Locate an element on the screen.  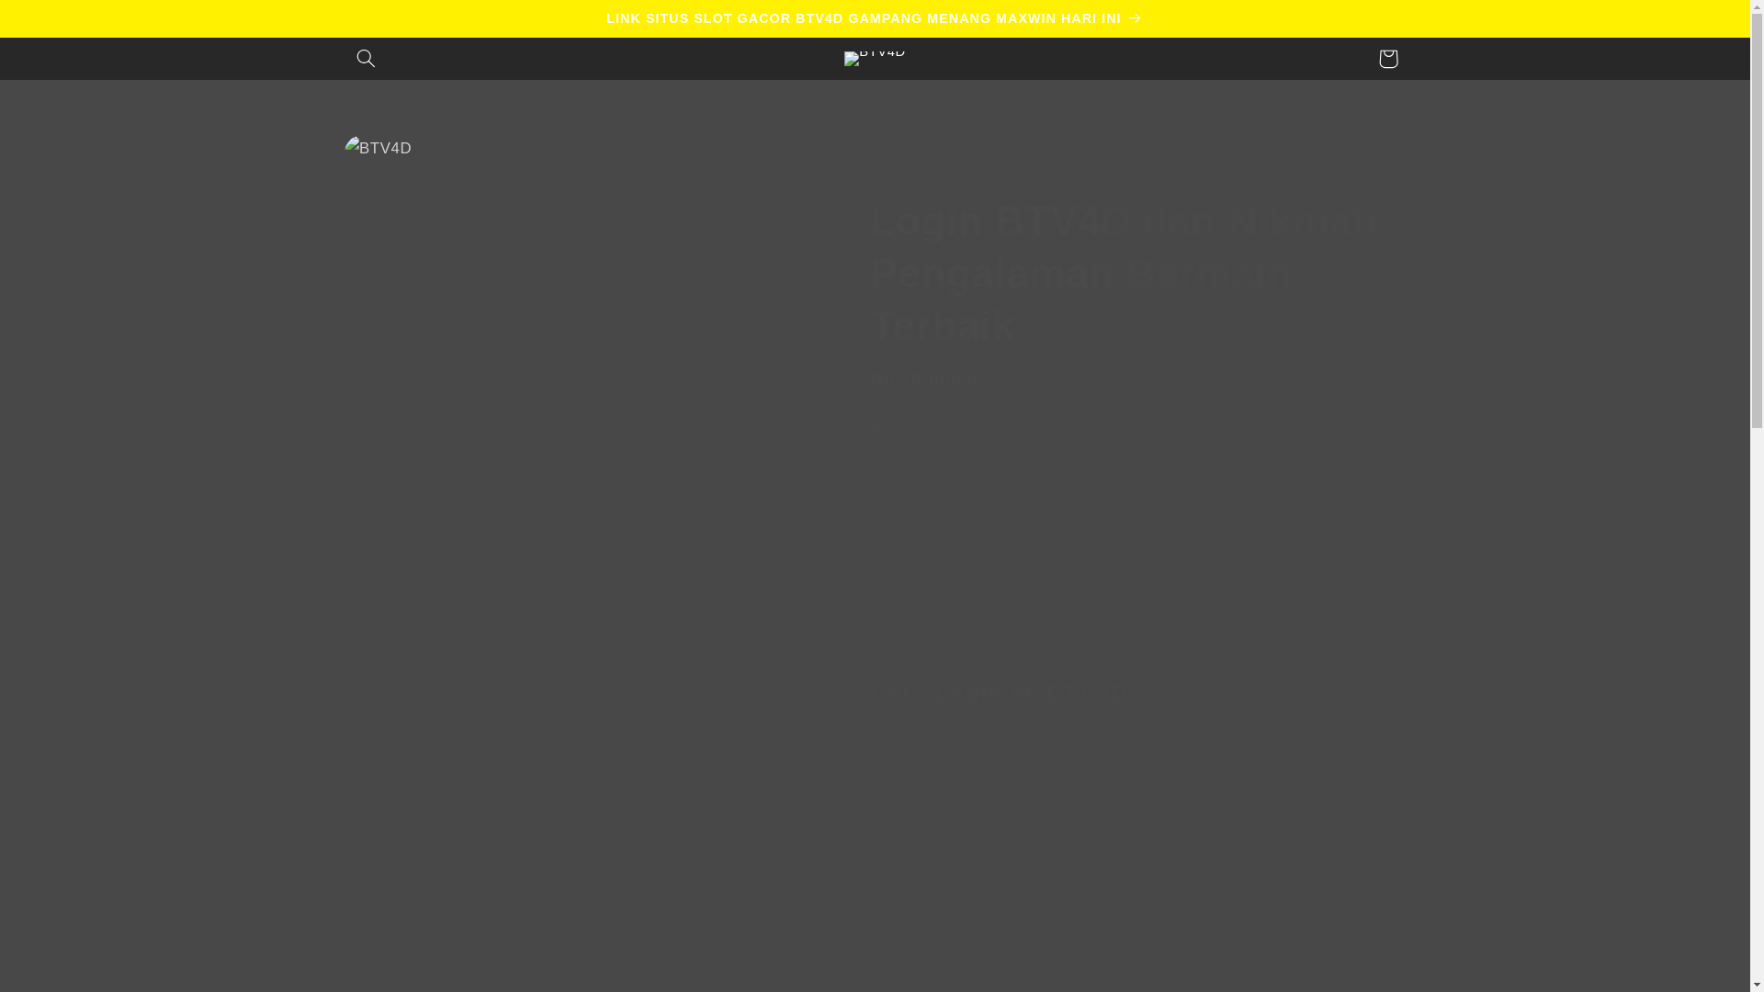
Skip to product information is located at coordinates (402, 156).